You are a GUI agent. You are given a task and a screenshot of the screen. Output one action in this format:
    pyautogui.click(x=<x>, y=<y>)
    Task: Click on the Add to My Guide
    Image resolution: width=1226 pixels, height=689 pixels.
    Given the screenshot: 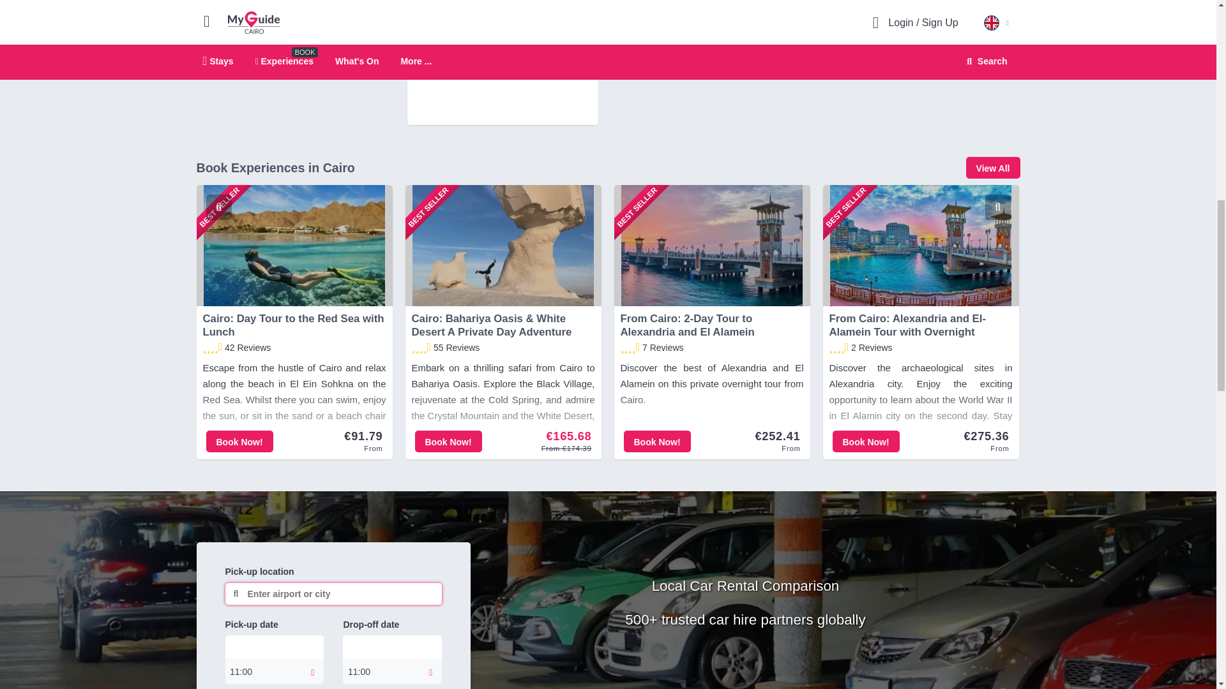 What is the action you would take?
    pyautogui.click(x=585, y=16)
    